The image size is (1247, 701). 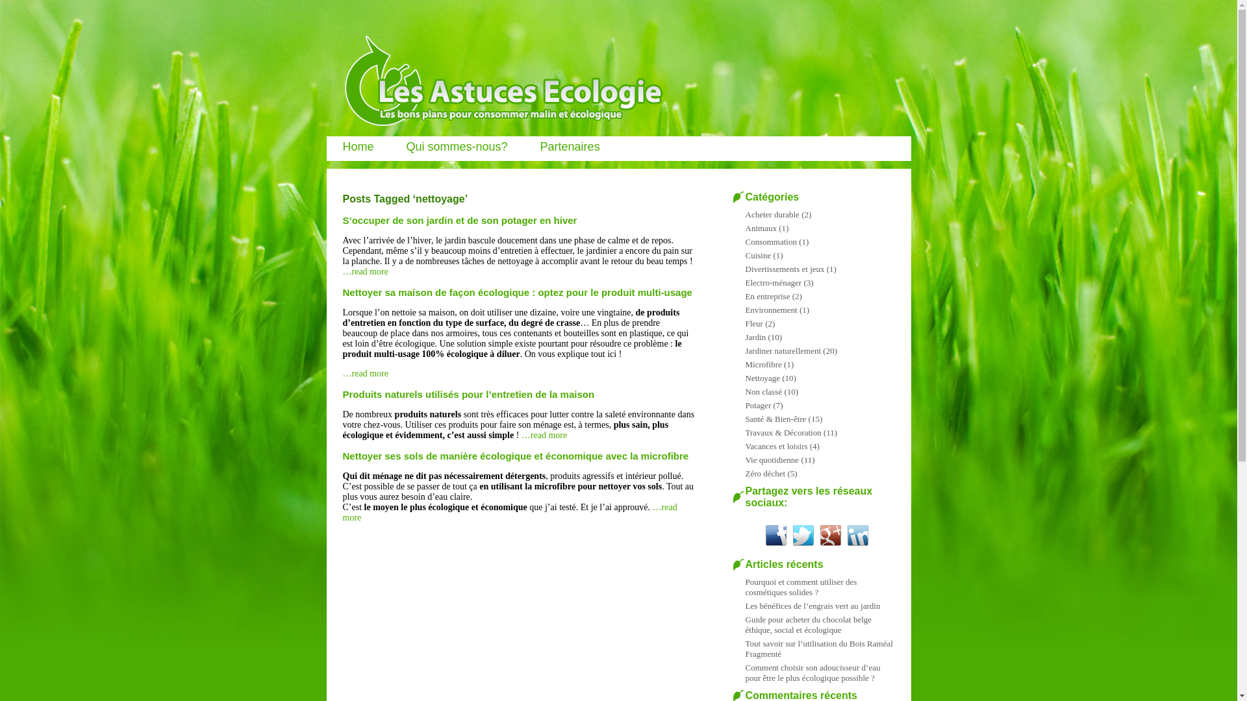 What do you see at coordinates (777, 447) in the screenshot?
I see `Vacances et loisirs` at bounding box center [777, 447].